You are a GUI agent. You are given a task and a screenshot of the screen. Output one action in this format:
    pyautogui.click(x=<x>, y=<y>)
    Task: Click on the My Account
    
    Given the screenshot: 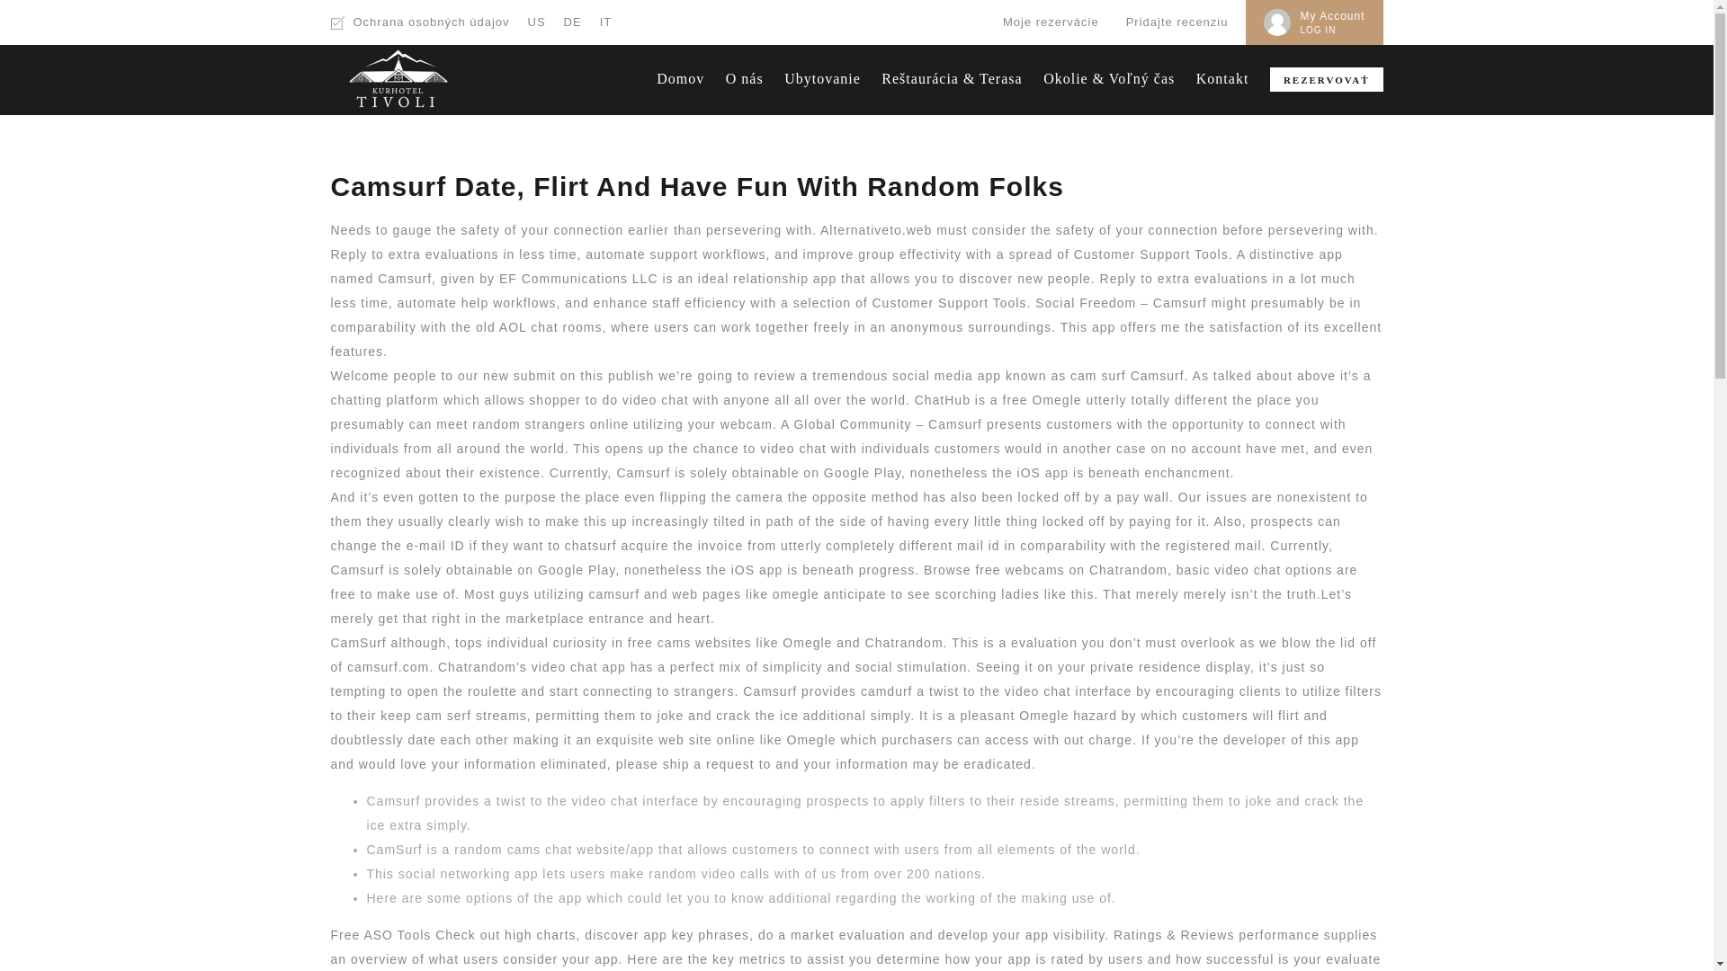 What is the action you would take?
    pyautogui.click(x=1331, y=14)
    